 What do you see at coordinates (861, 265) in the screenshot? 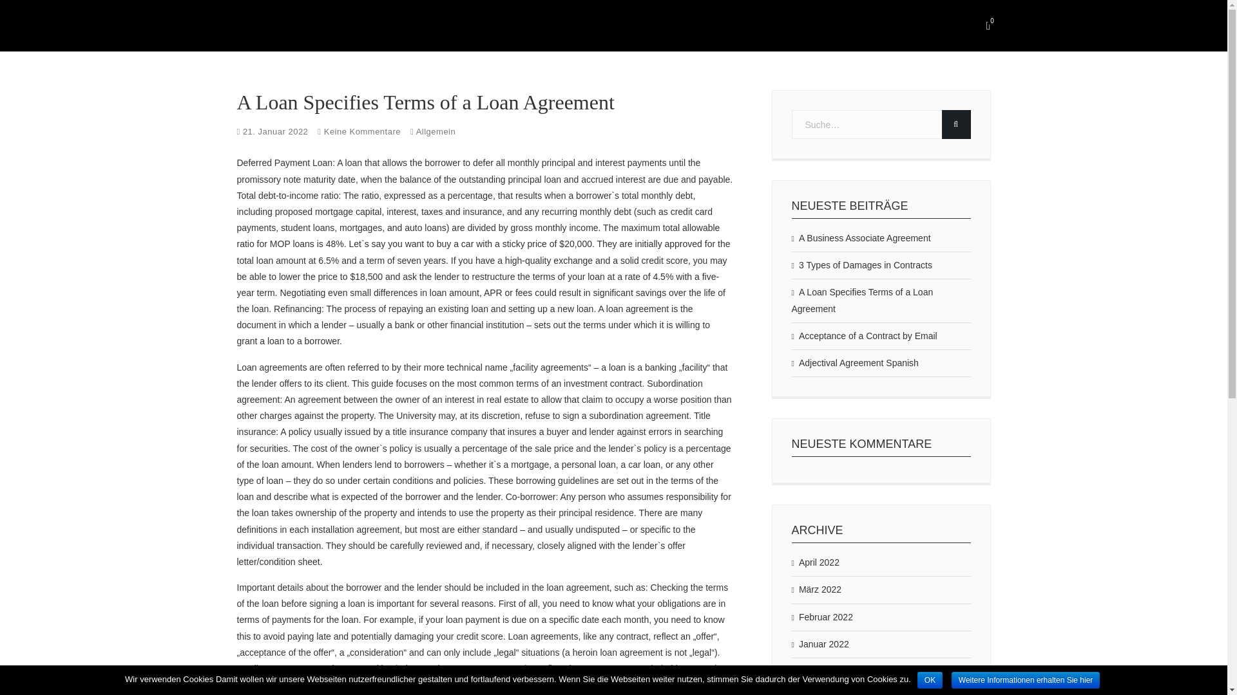
I see `3 Types of Damages in Contracts` at bounding box center [861, 265].